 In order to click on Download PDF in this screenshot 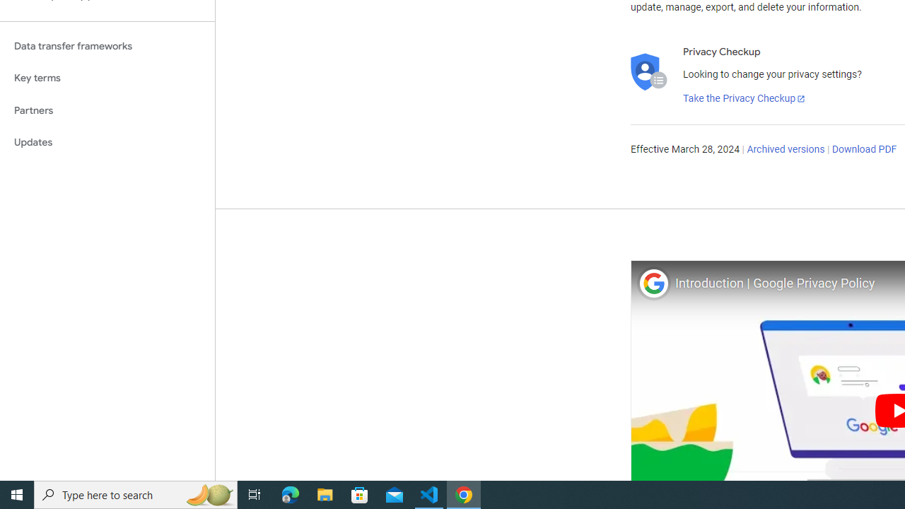, I will do `click(864, 150)`.